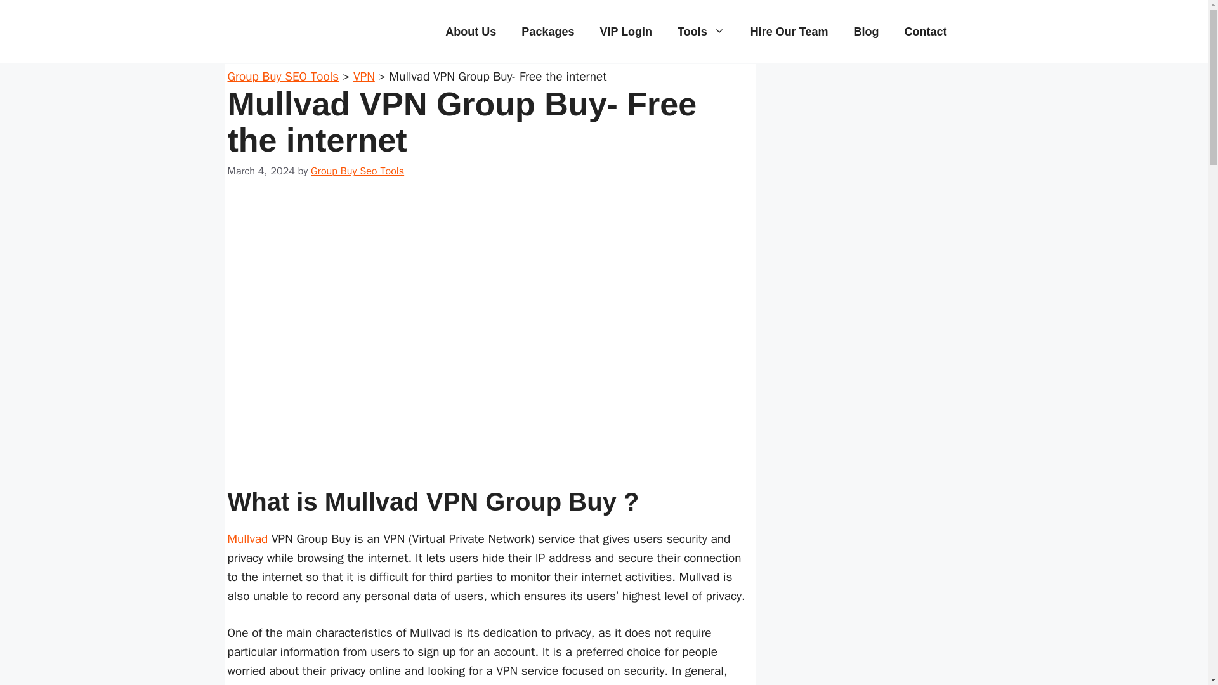  Describe the element at coordinates (471, 32) in the screenshot. I see `About Us` at that location.